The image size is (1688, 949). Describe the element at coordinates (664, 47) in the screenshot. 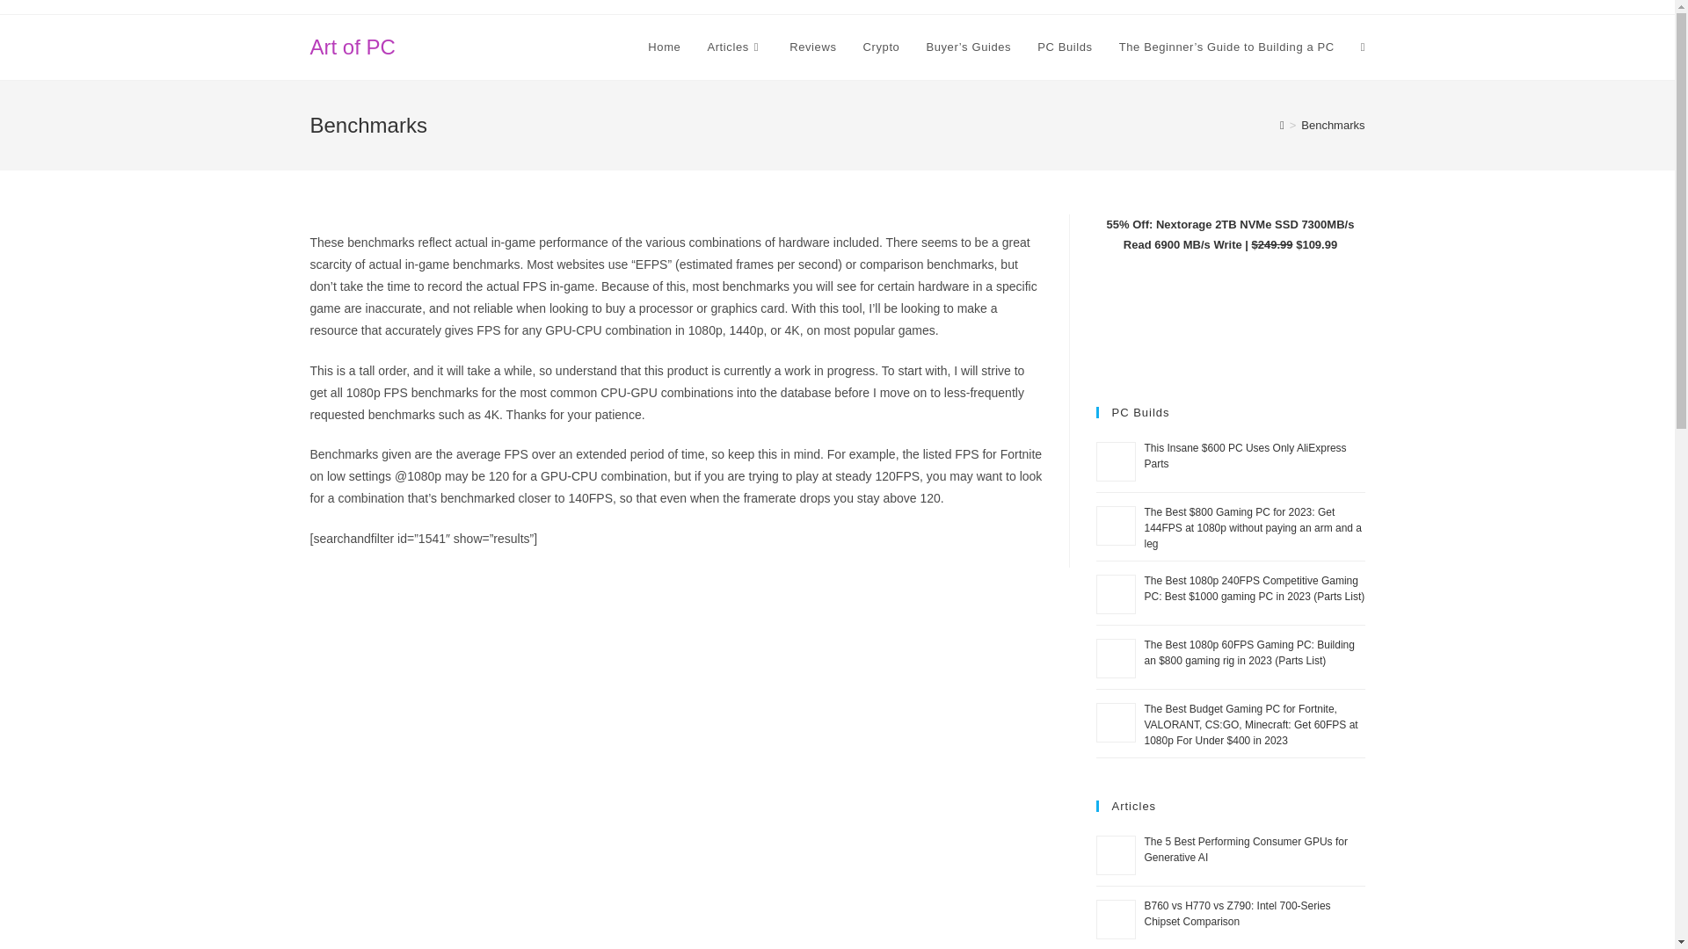

I see `Home` at that location.